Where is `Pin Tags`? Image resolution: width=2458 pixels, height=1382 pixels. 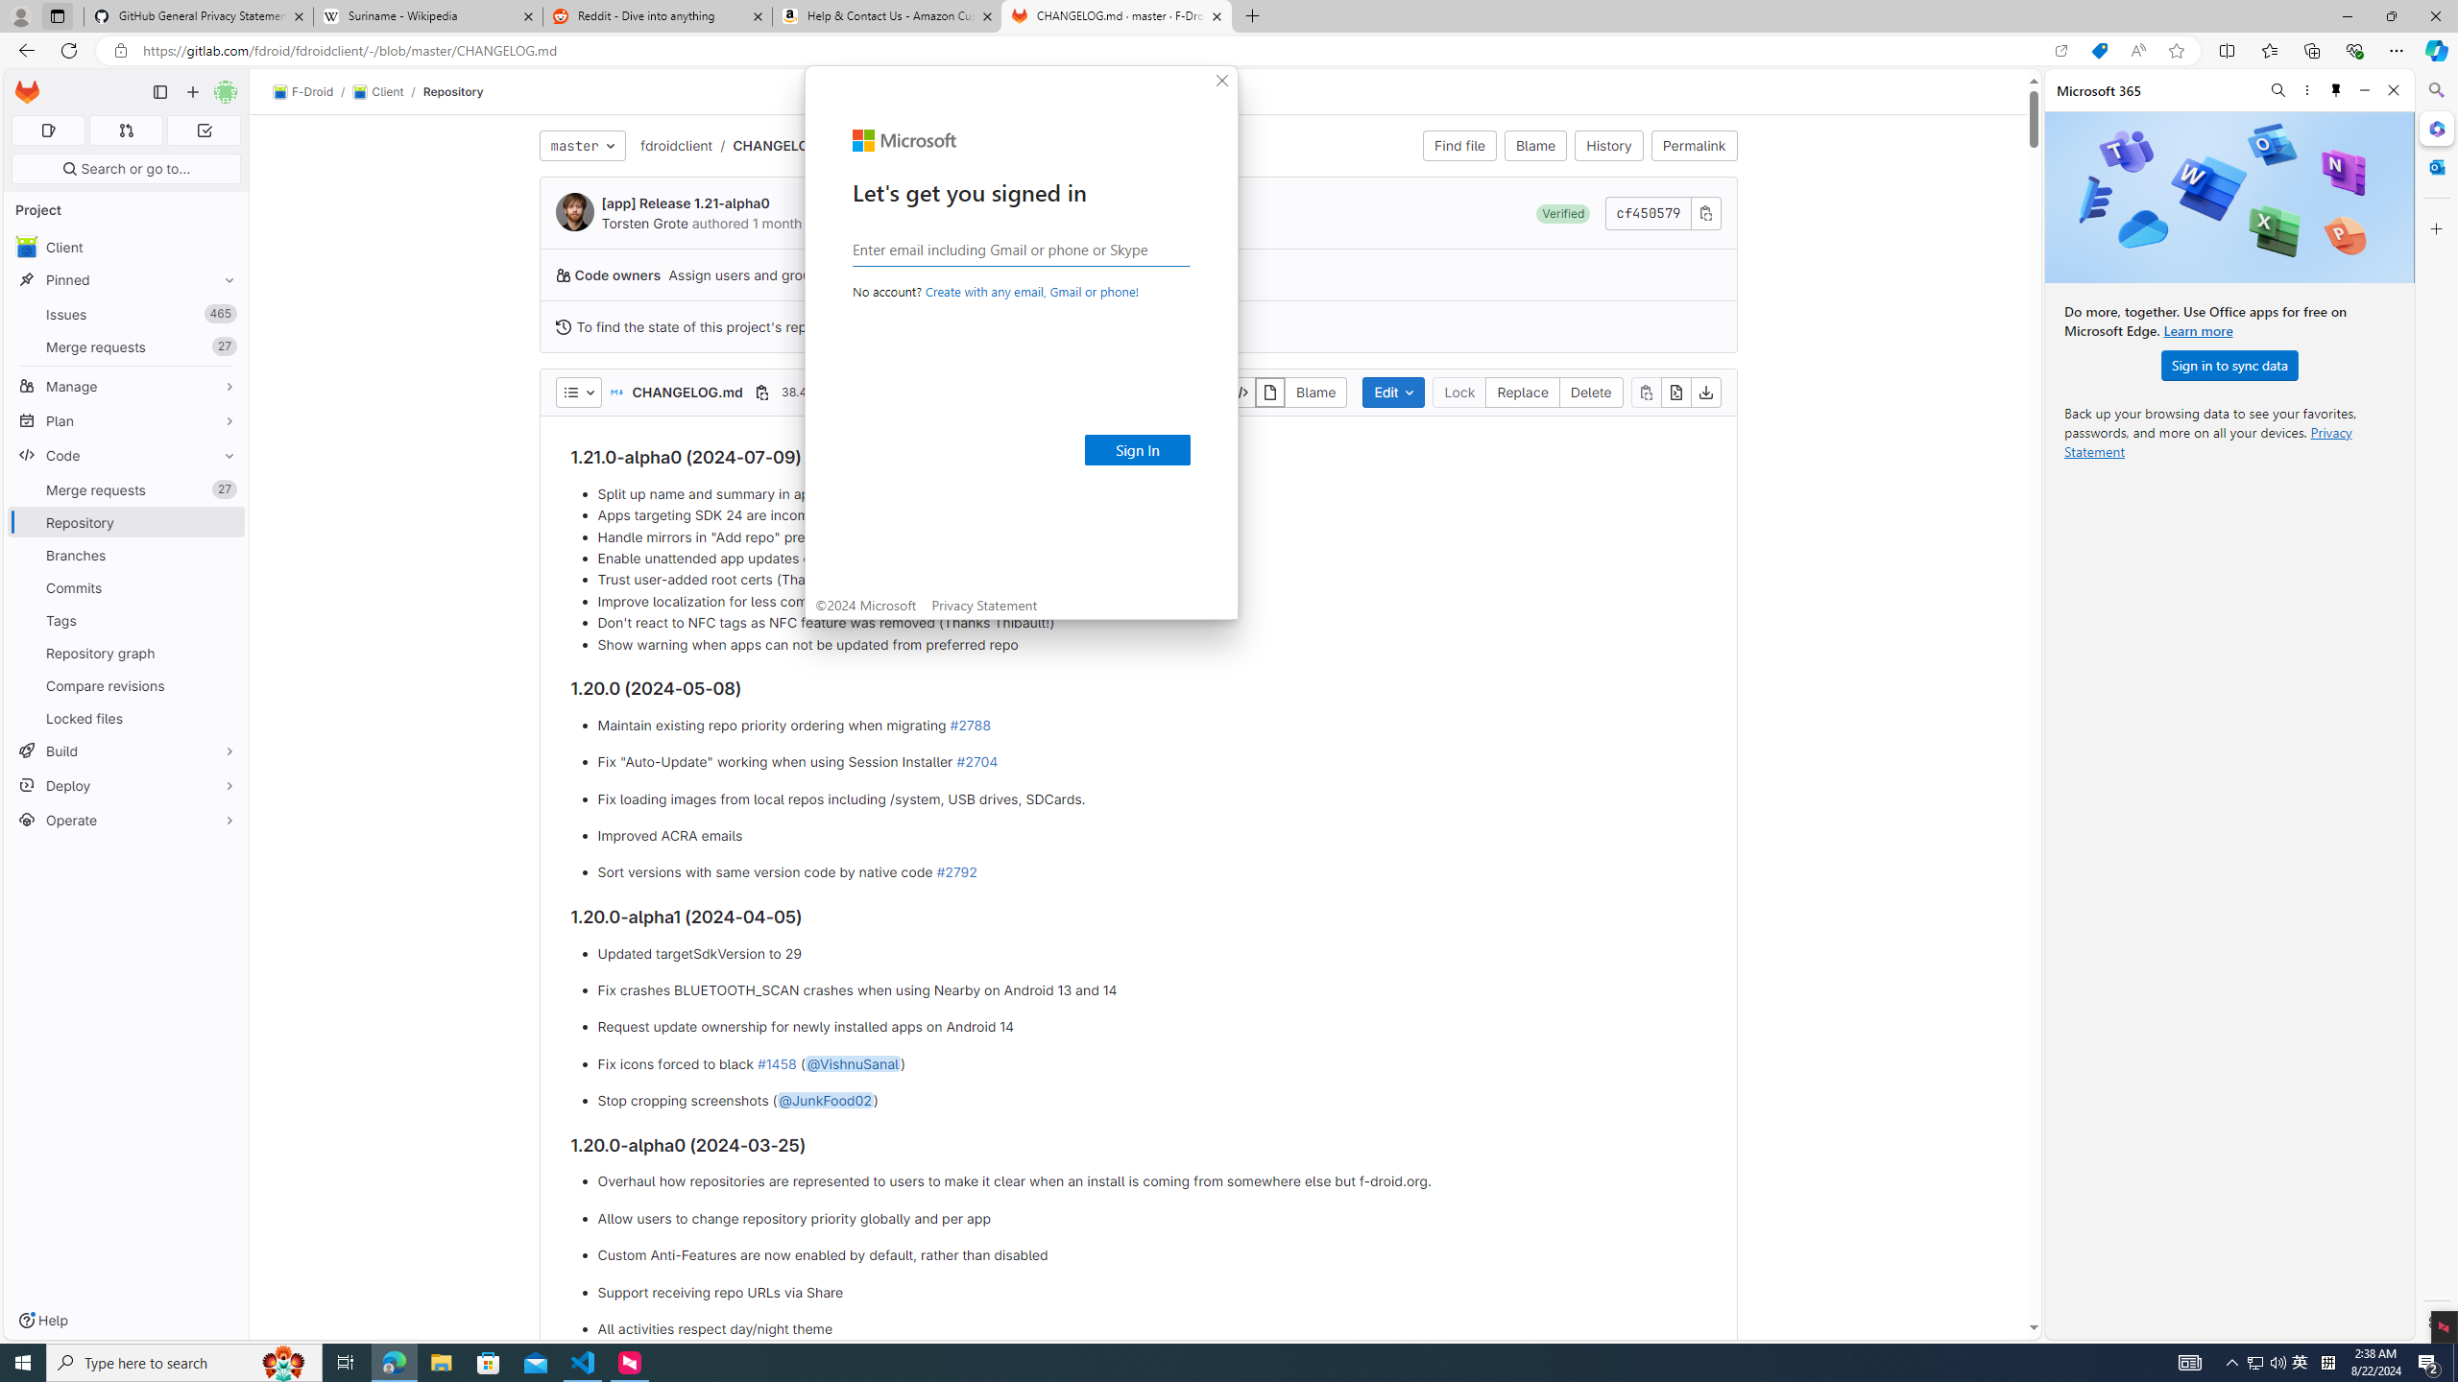 Pin Tags is located at coordinates (225, 620).